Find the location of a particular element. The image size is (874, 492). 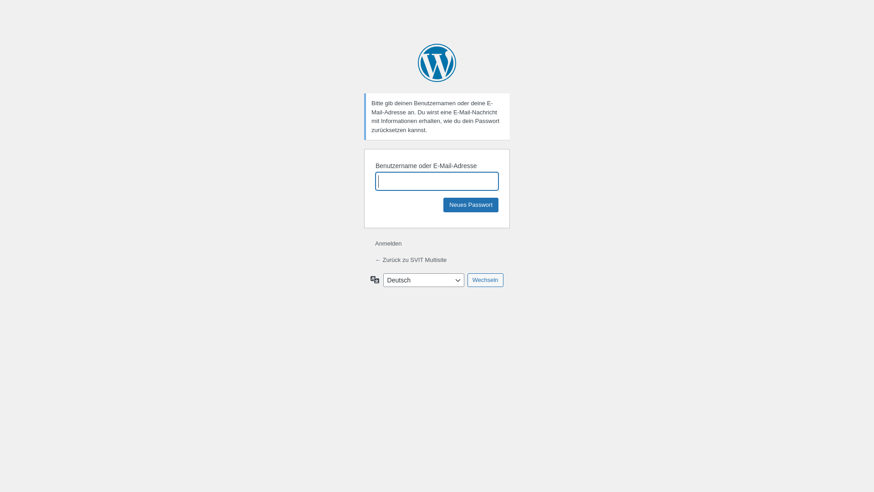

Powered by WordPress is located at coordinates (437, 63).